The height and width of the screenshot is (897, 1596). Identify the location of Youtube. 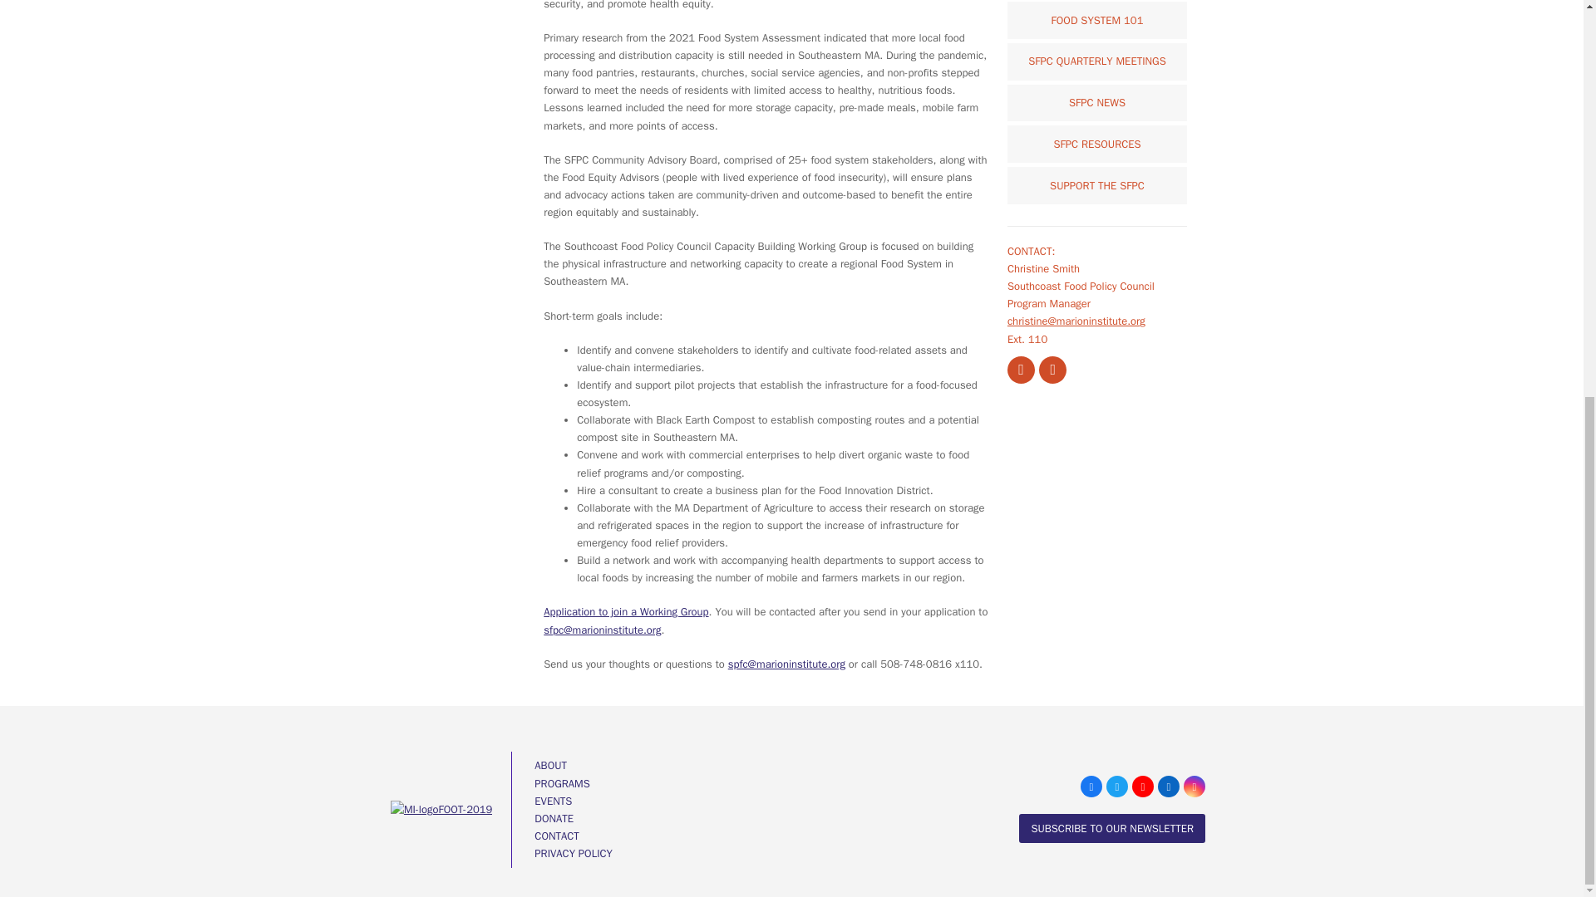
(1142, 787).